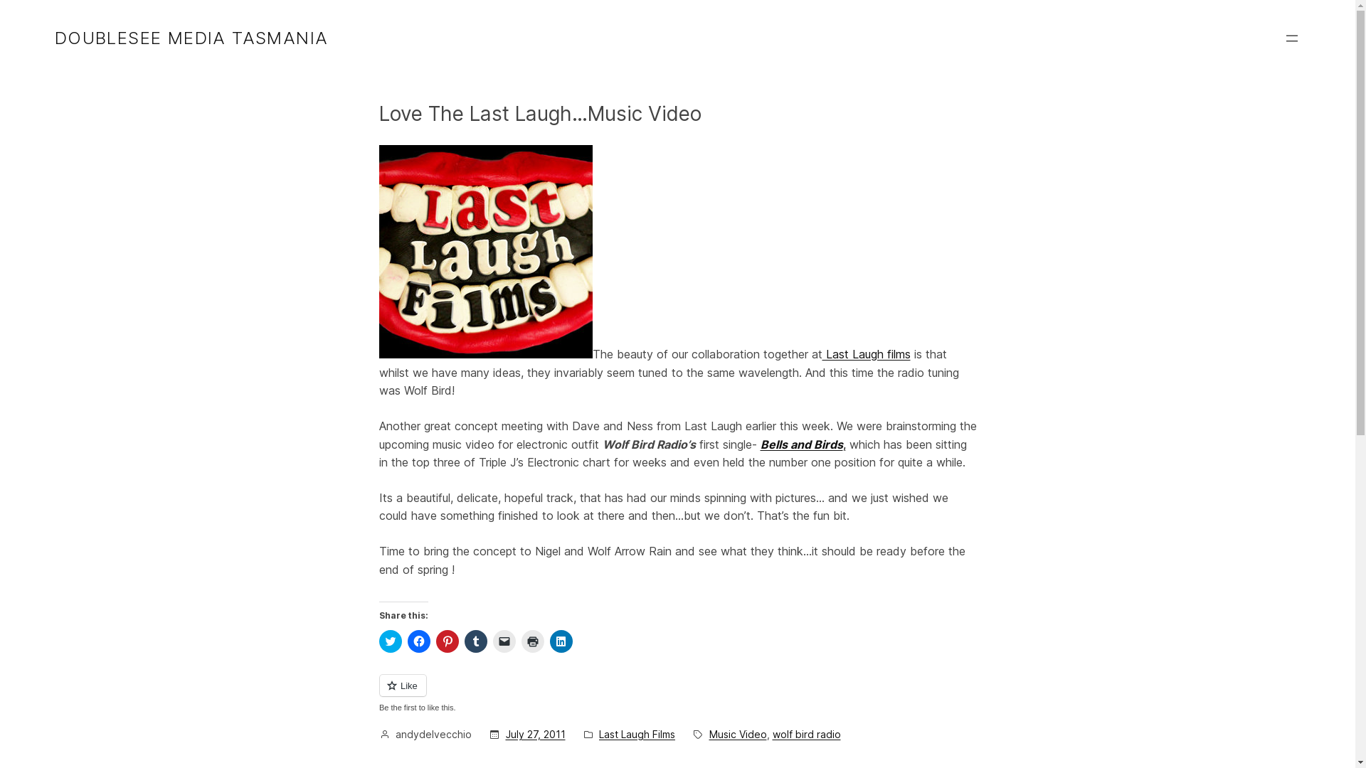 The width and height of the screenshot is (1366, 768). I want to click on wolf bird radio, so click(807, 735).